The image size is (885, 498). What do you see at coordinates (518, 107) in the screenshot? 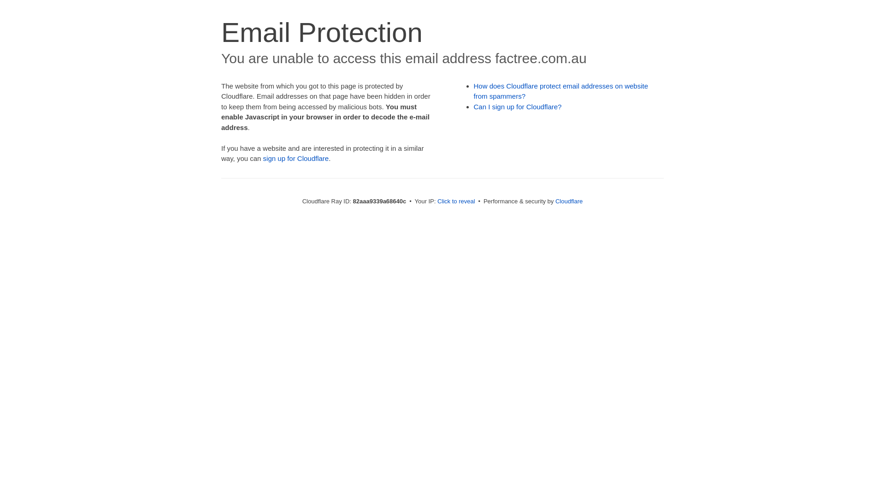
I see `Can I sign up for Cloudflare?` at bounding box center [518, 107].